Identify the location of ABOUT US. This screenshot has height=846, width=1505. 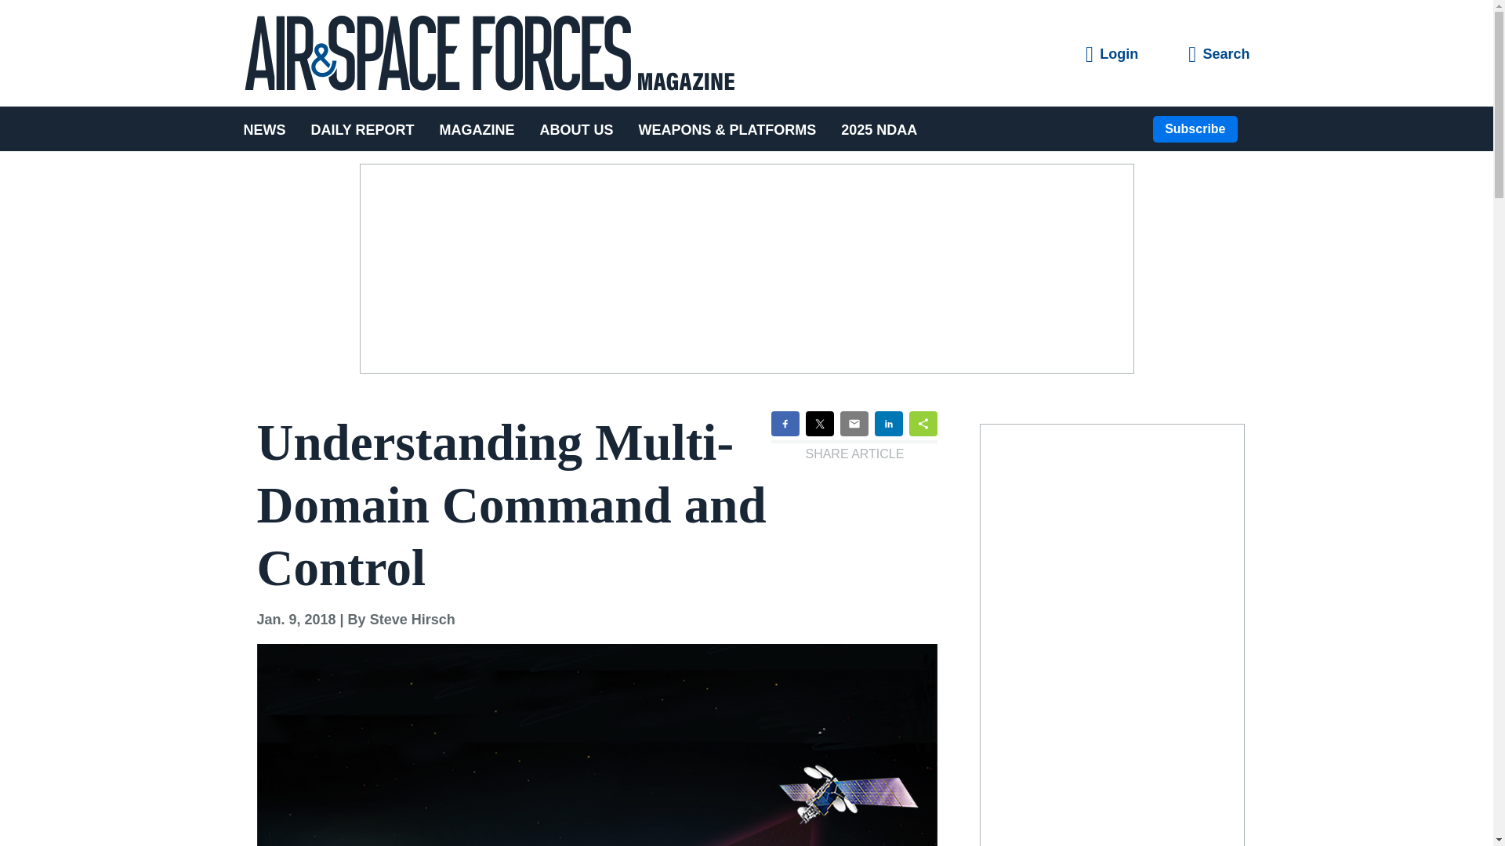
(577, 128).